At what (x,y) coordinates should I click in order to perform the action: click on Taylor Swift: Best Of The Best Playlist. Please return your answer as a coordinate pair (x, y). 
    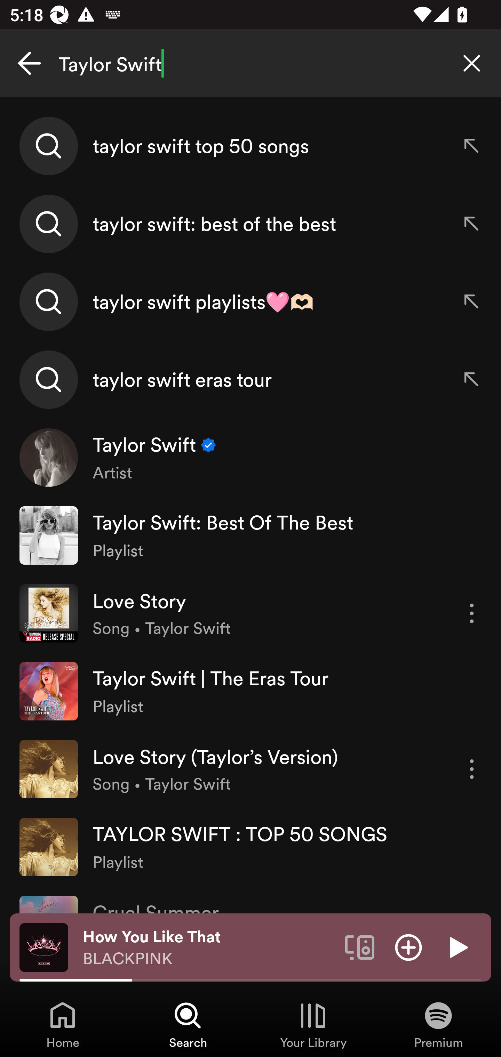
    Looking at the image, I should click on (250, 535).